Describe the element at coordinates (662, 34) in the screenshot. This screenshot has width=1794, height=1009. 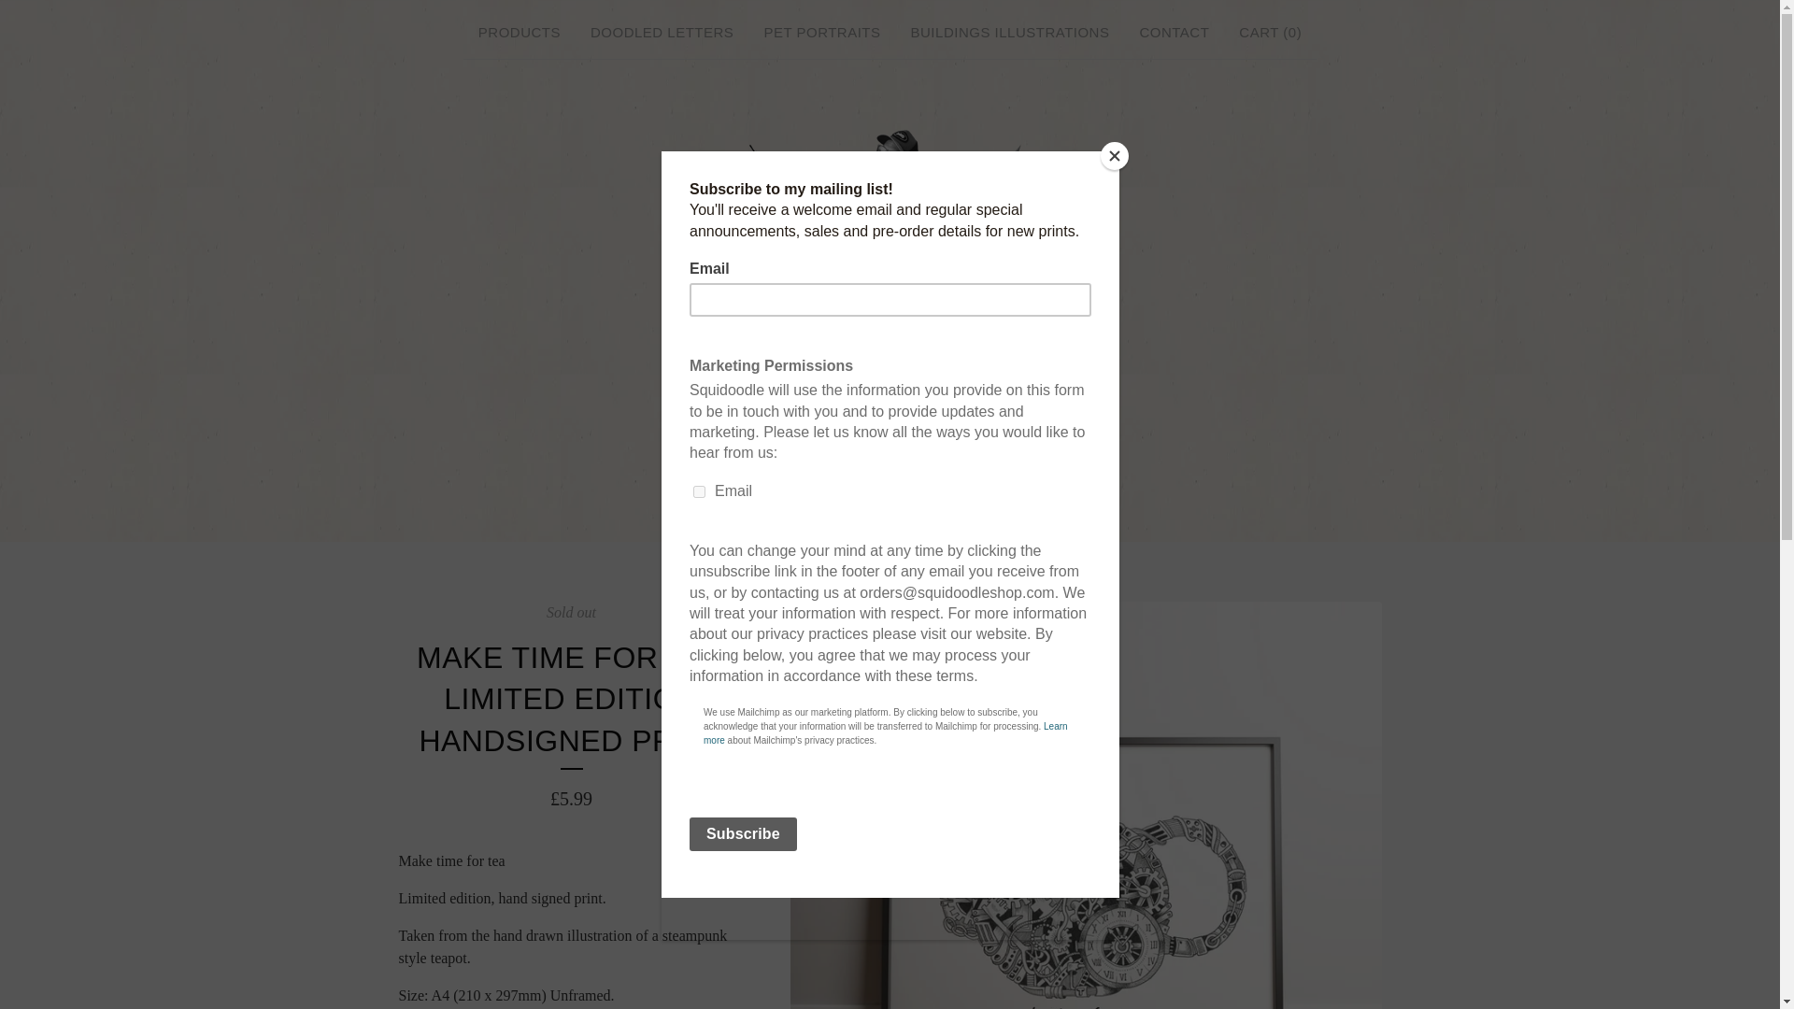
I see `DOODLED LETTERS` at that location.